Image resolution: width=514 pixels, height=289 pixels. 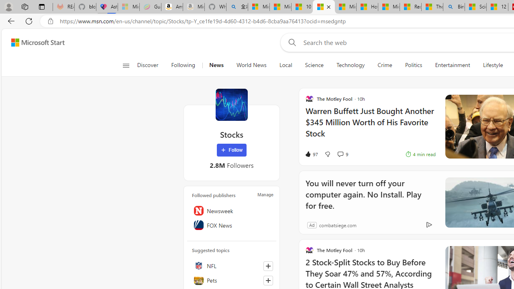 I want to click on Follow this topic, so click(x=268, y=280).